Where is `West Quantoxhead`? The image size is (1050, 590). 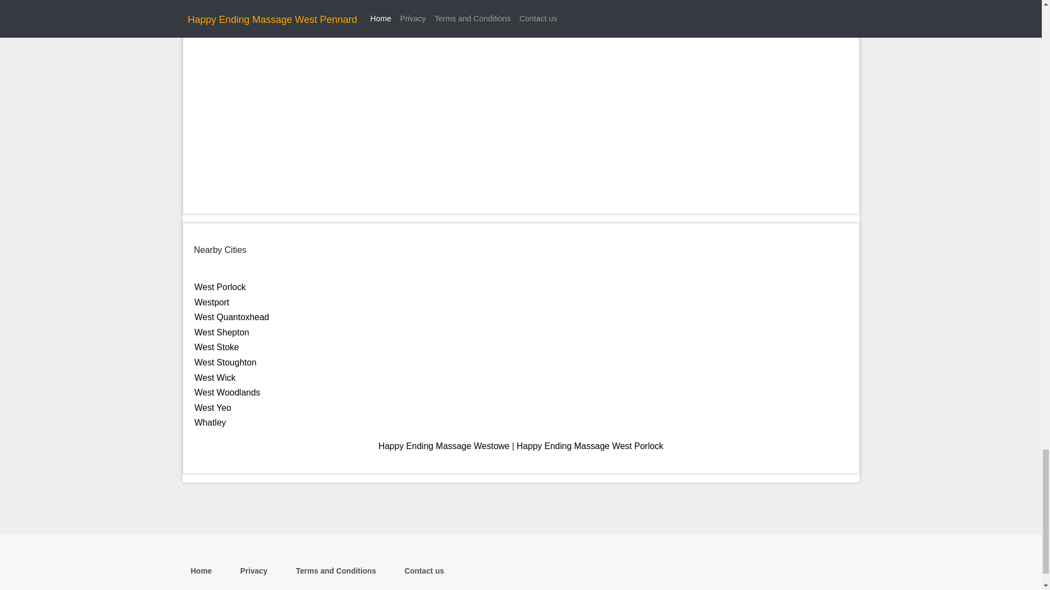
West Quantoxhead is located at coordinates (232, 317).